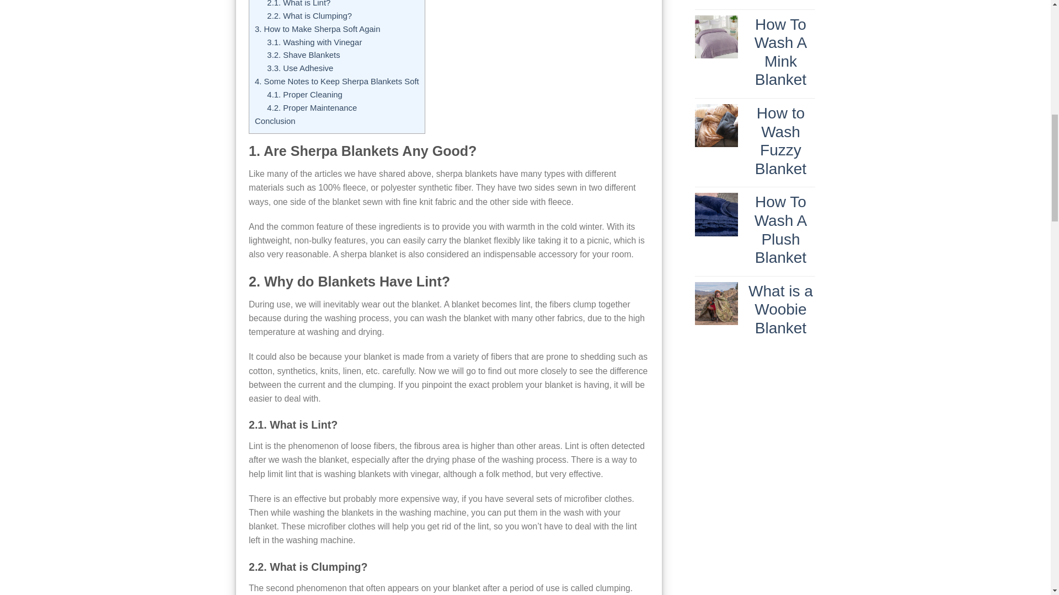 The image size is (1059, 595). Describe the element at coordinates (312, 108) in the screenshot. I see `4.2. Proper Maintenance` at that location.